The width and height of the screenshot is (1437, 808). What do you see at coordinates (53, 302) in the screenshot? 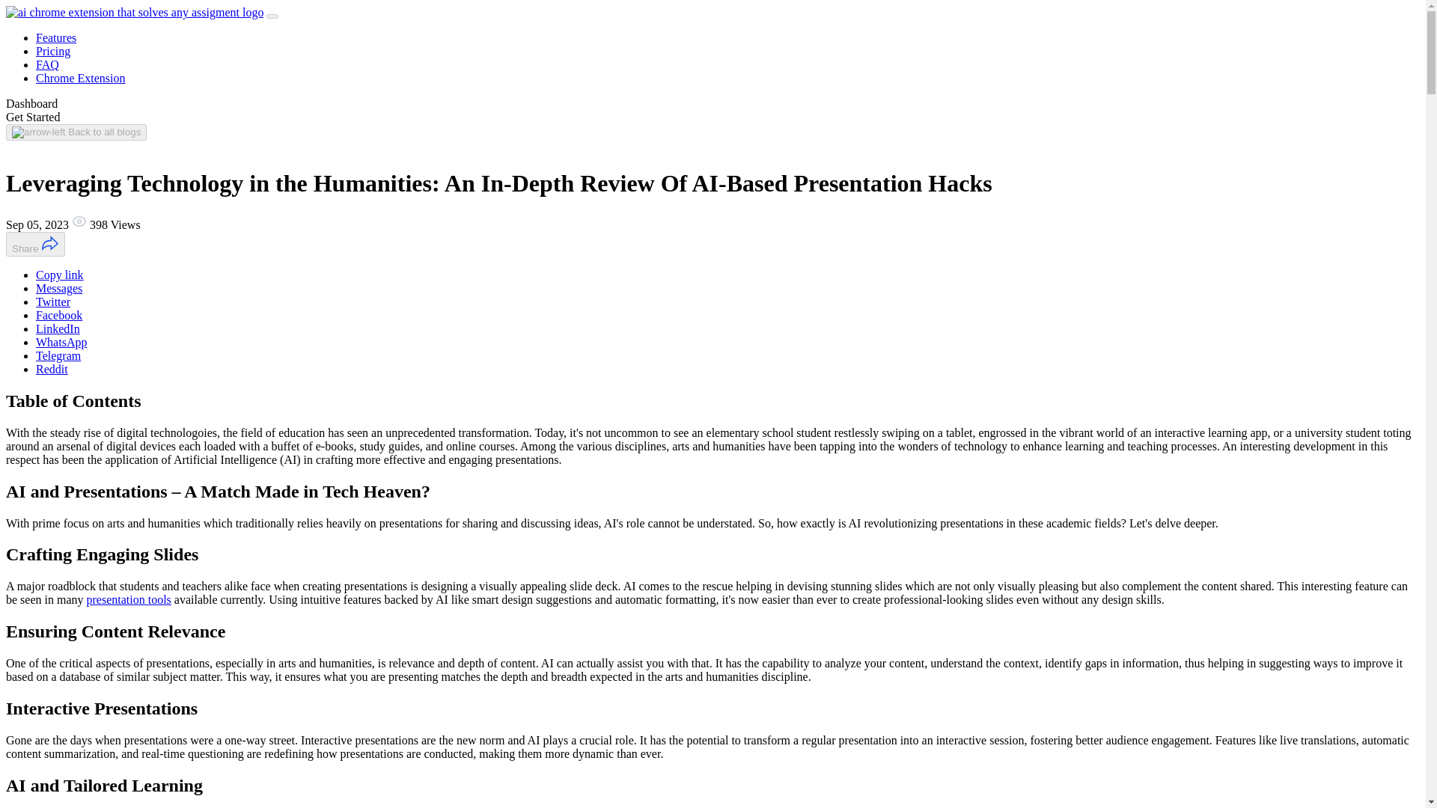
I see `Twitter` at bounding box center [53, 302].